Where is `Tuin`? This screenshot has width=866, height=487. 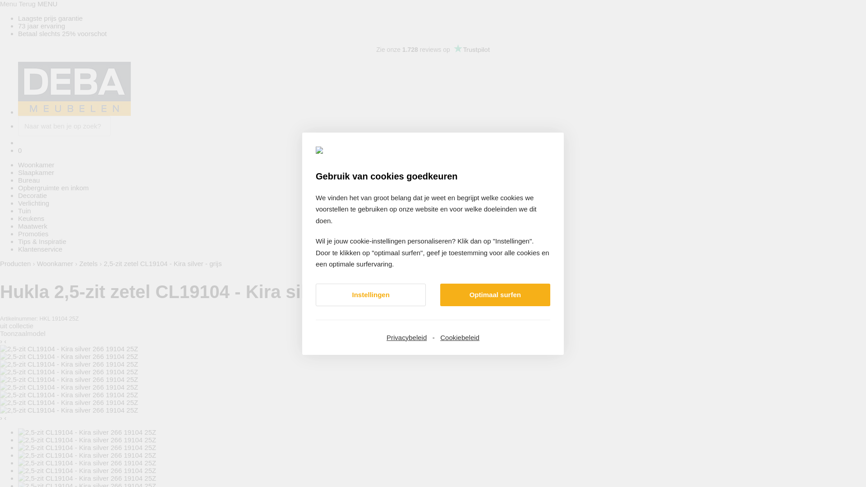 Tuin is located at coordinates (24, 211).